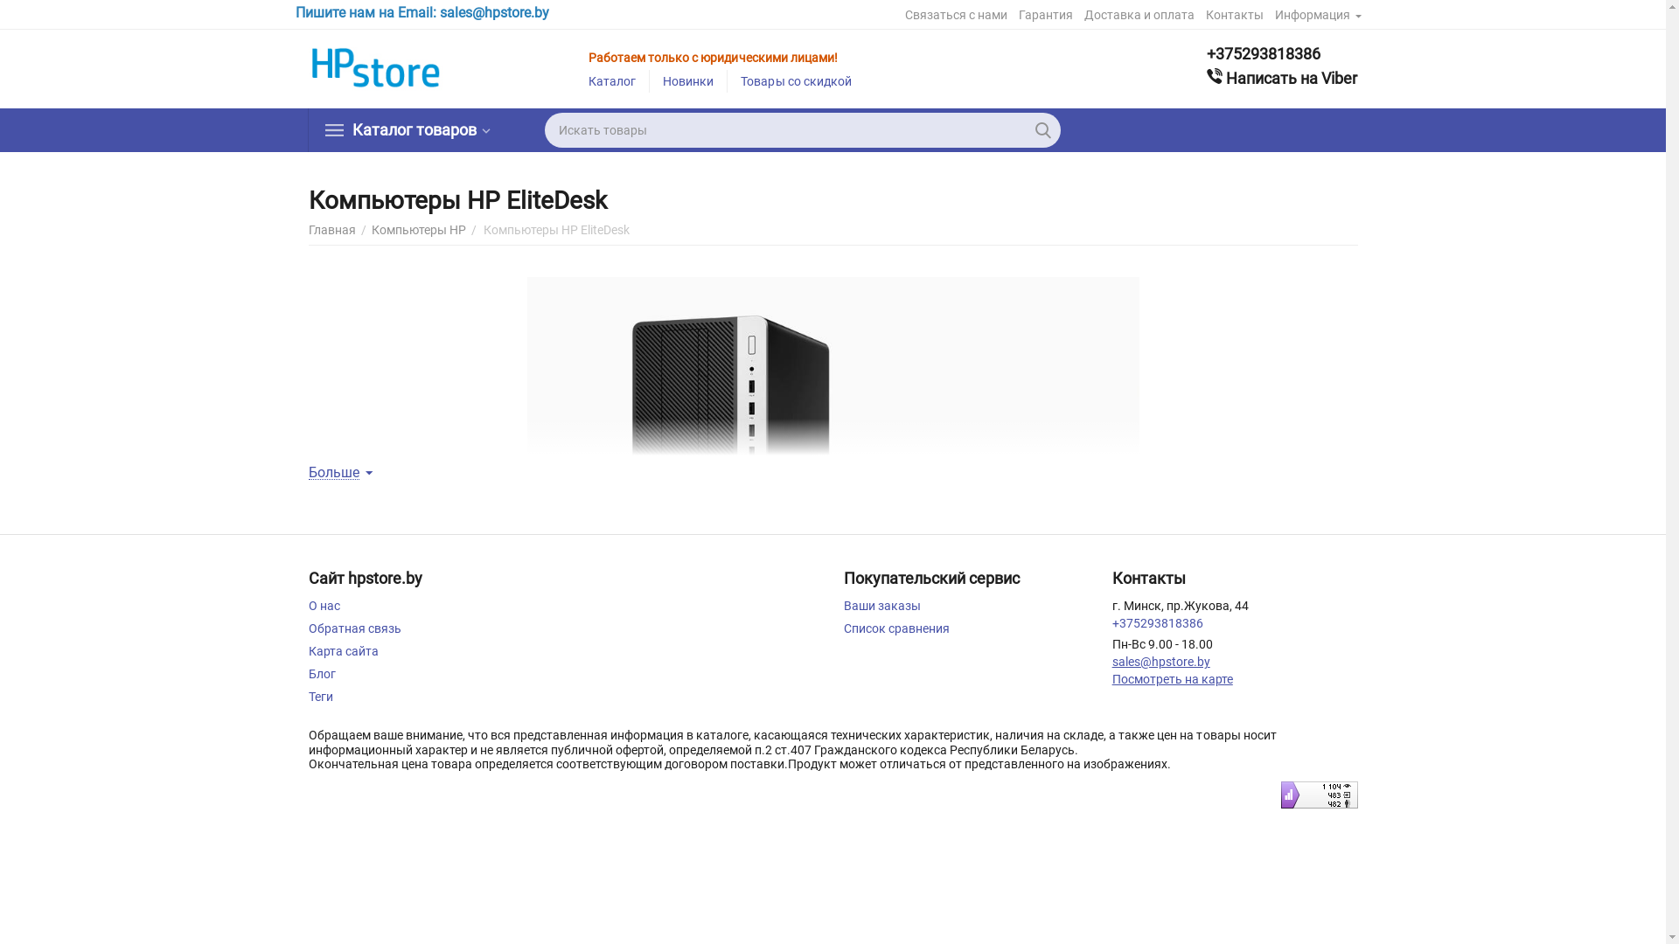 This screenshot has width=1679, height=944. What do you see at coordinates (1161, 662) in the screenshot?
I see `sales@hpstore.by` at bounding box center [1161, 662].